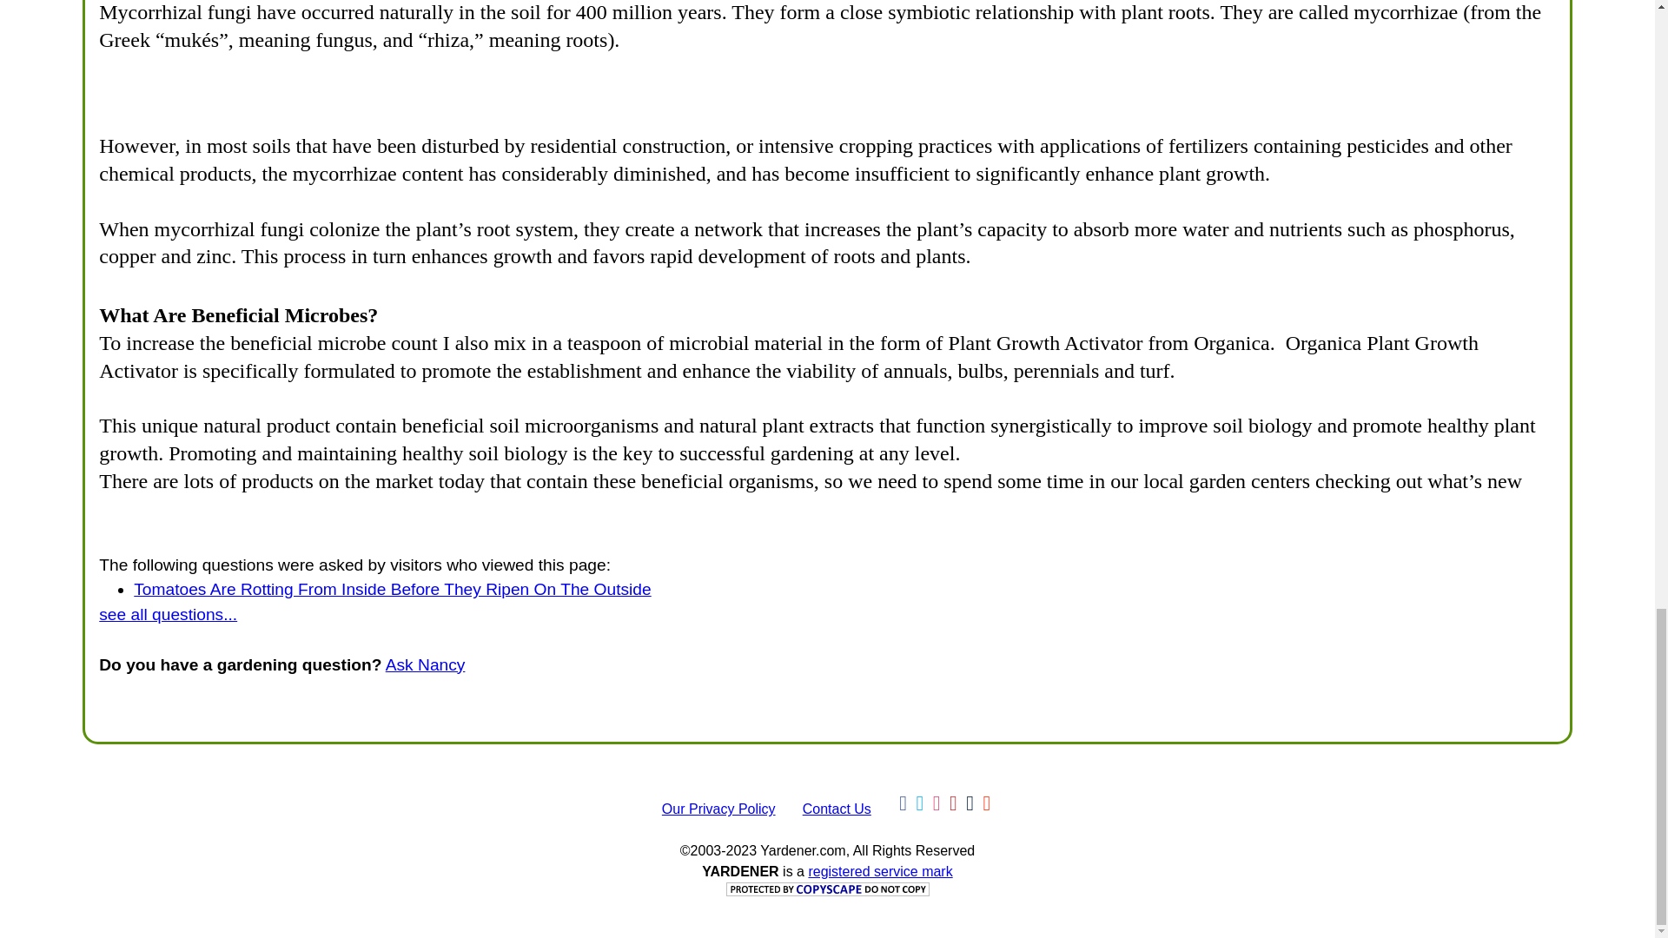 This screenshot has width=1668, height=938. What do you see at coordinates (879, 870) in the screenshot?
I see `registered service mark` at bounding box center [879, 870].